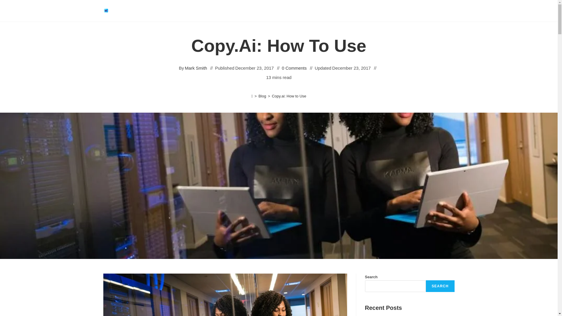 Image resolution: width=562 pixels, height=316 pixels. Describe the element at coordinates (196, 68) in the screenshot. I see `Mark Smith` at that location.